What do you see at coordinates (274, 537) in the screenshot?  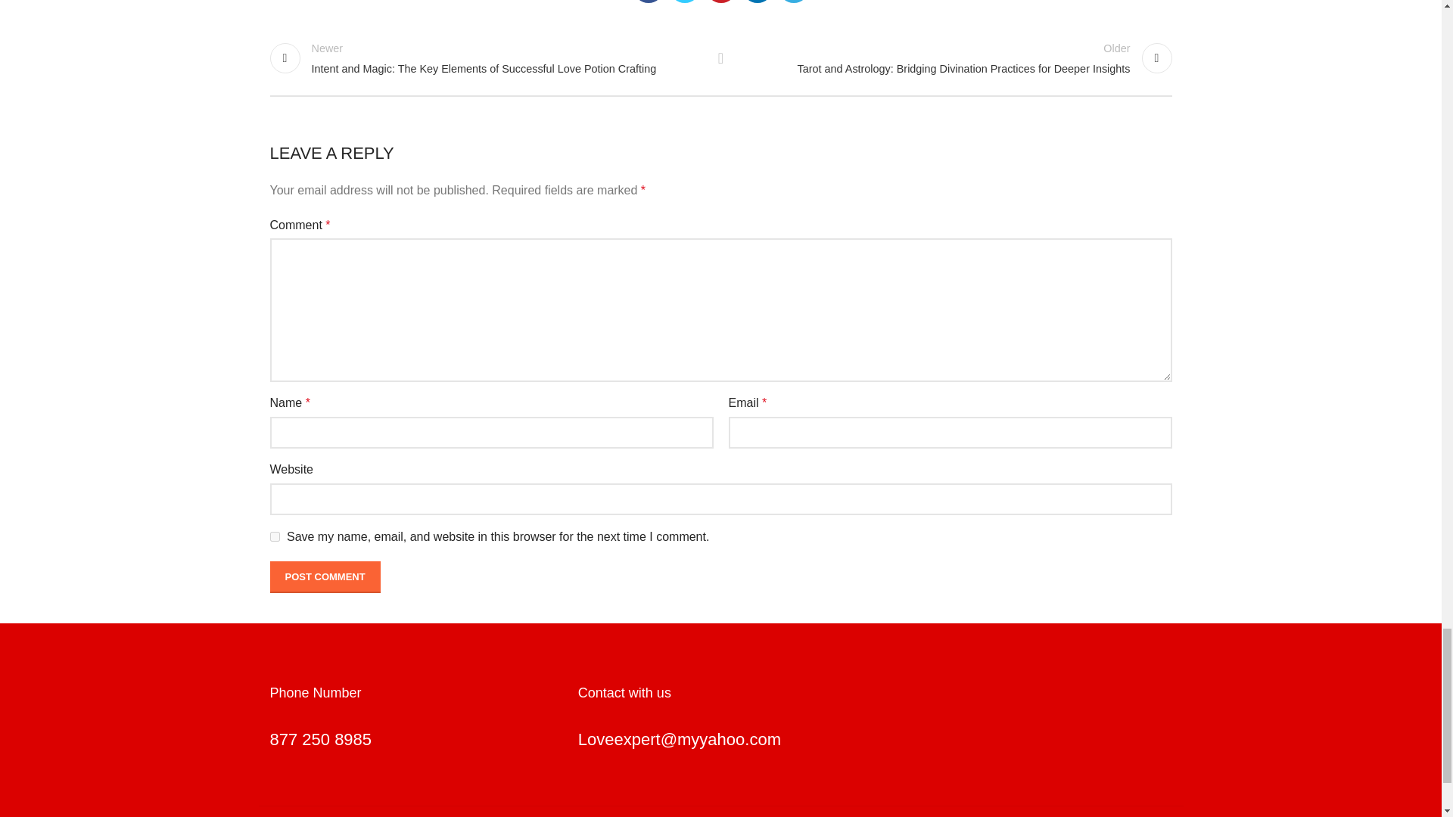 I see `yes` at bounding box center [274, 537].